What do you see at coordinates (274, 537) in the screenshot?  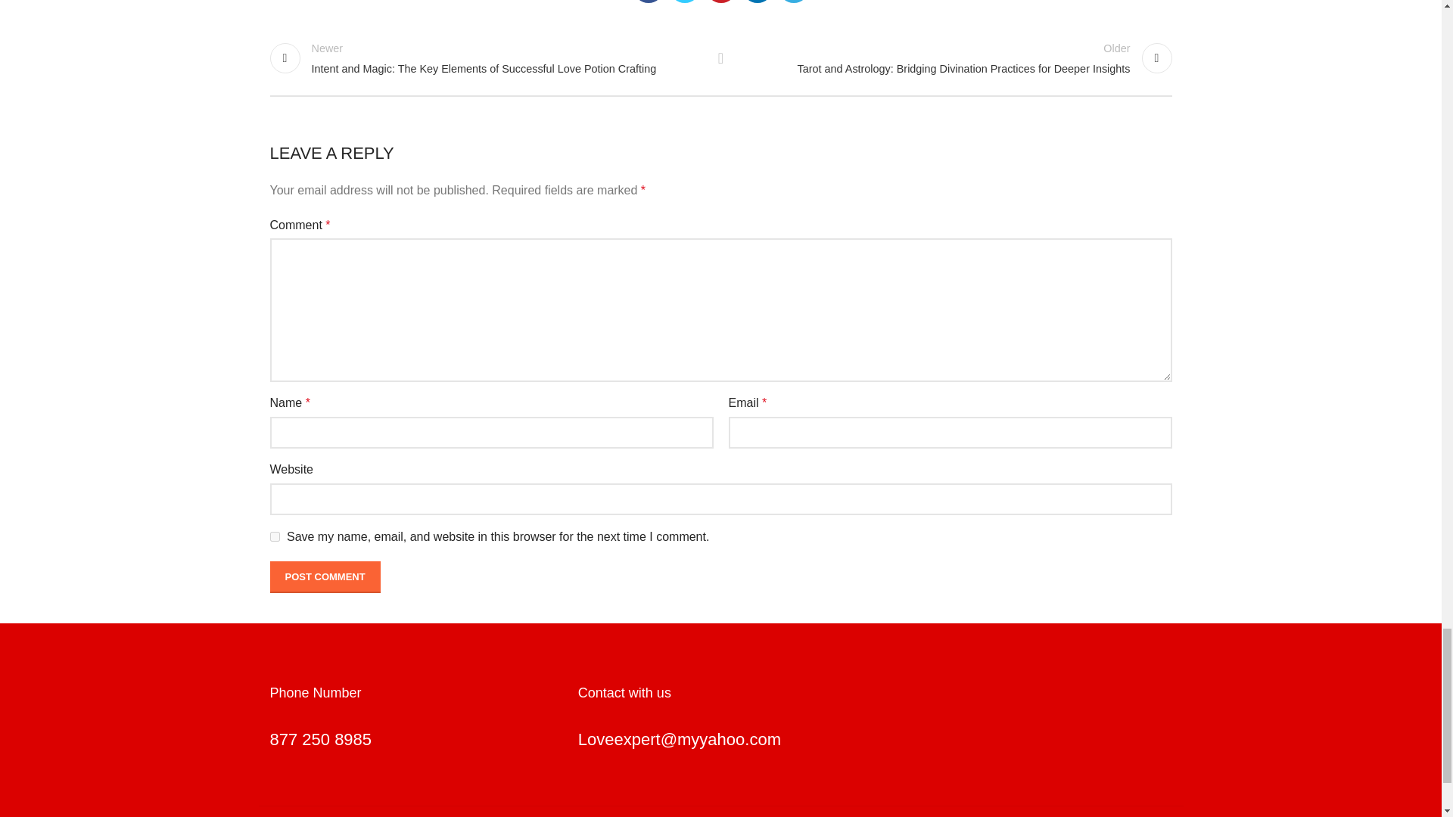 I see `yes` at bounding box center [274, 537].